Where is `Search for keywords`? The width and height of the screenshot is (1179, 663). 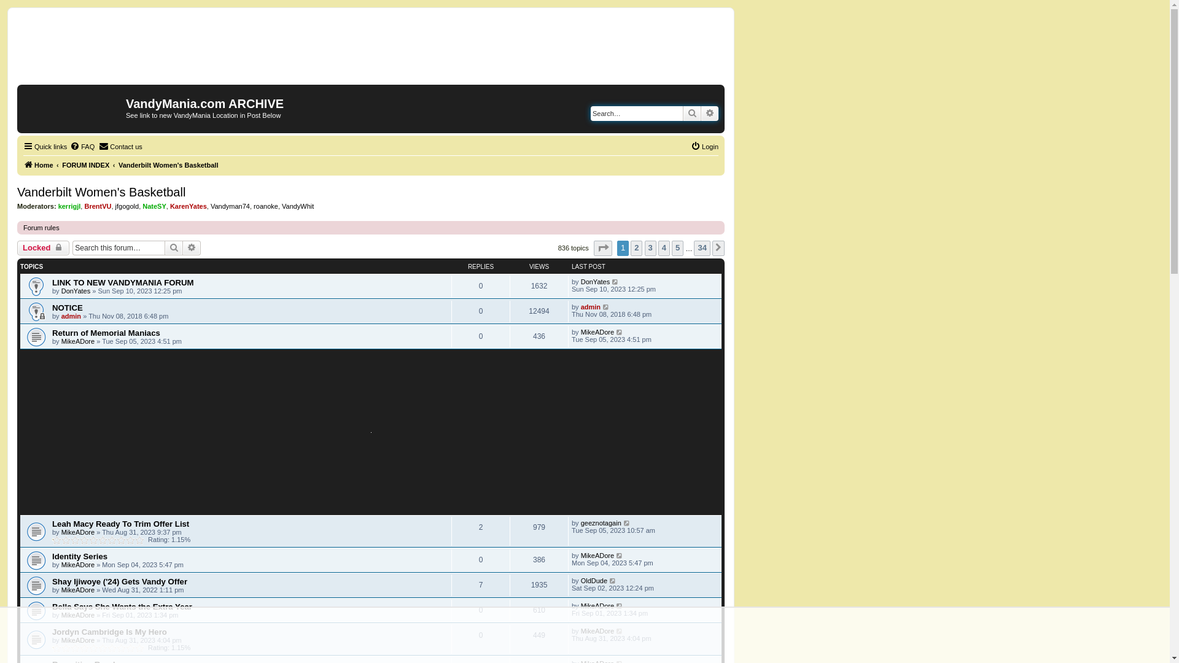
Search for keywords is located at coordinates (637, 114).